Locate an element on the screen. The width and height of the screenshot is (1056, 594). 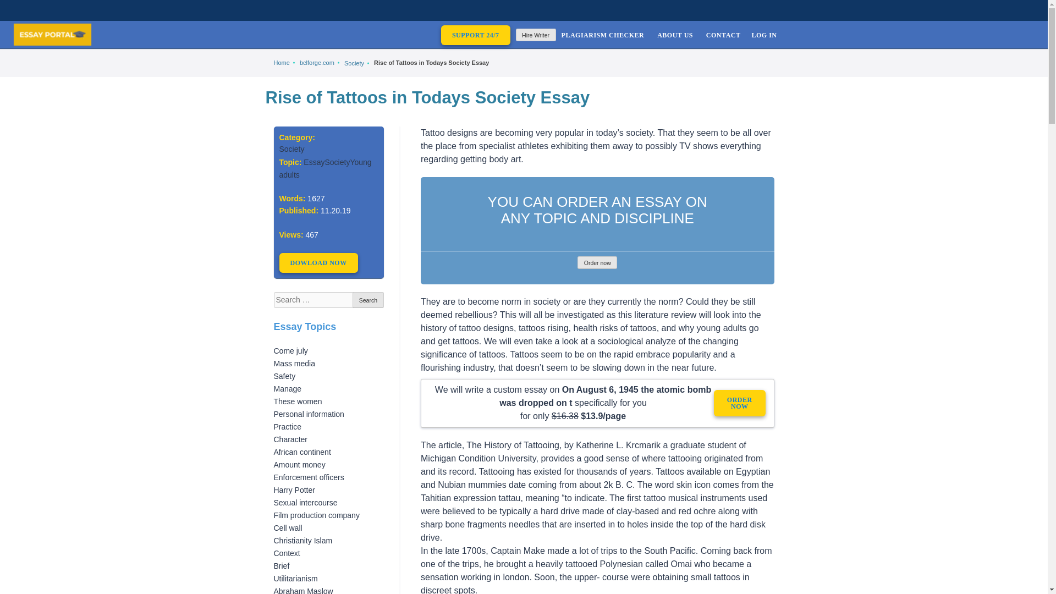
Essay is located at coordinates (313, 162).